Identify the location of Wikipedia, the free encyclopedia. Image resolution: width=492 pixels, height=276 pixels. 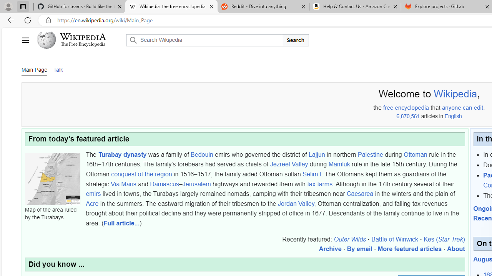
(171, 7).